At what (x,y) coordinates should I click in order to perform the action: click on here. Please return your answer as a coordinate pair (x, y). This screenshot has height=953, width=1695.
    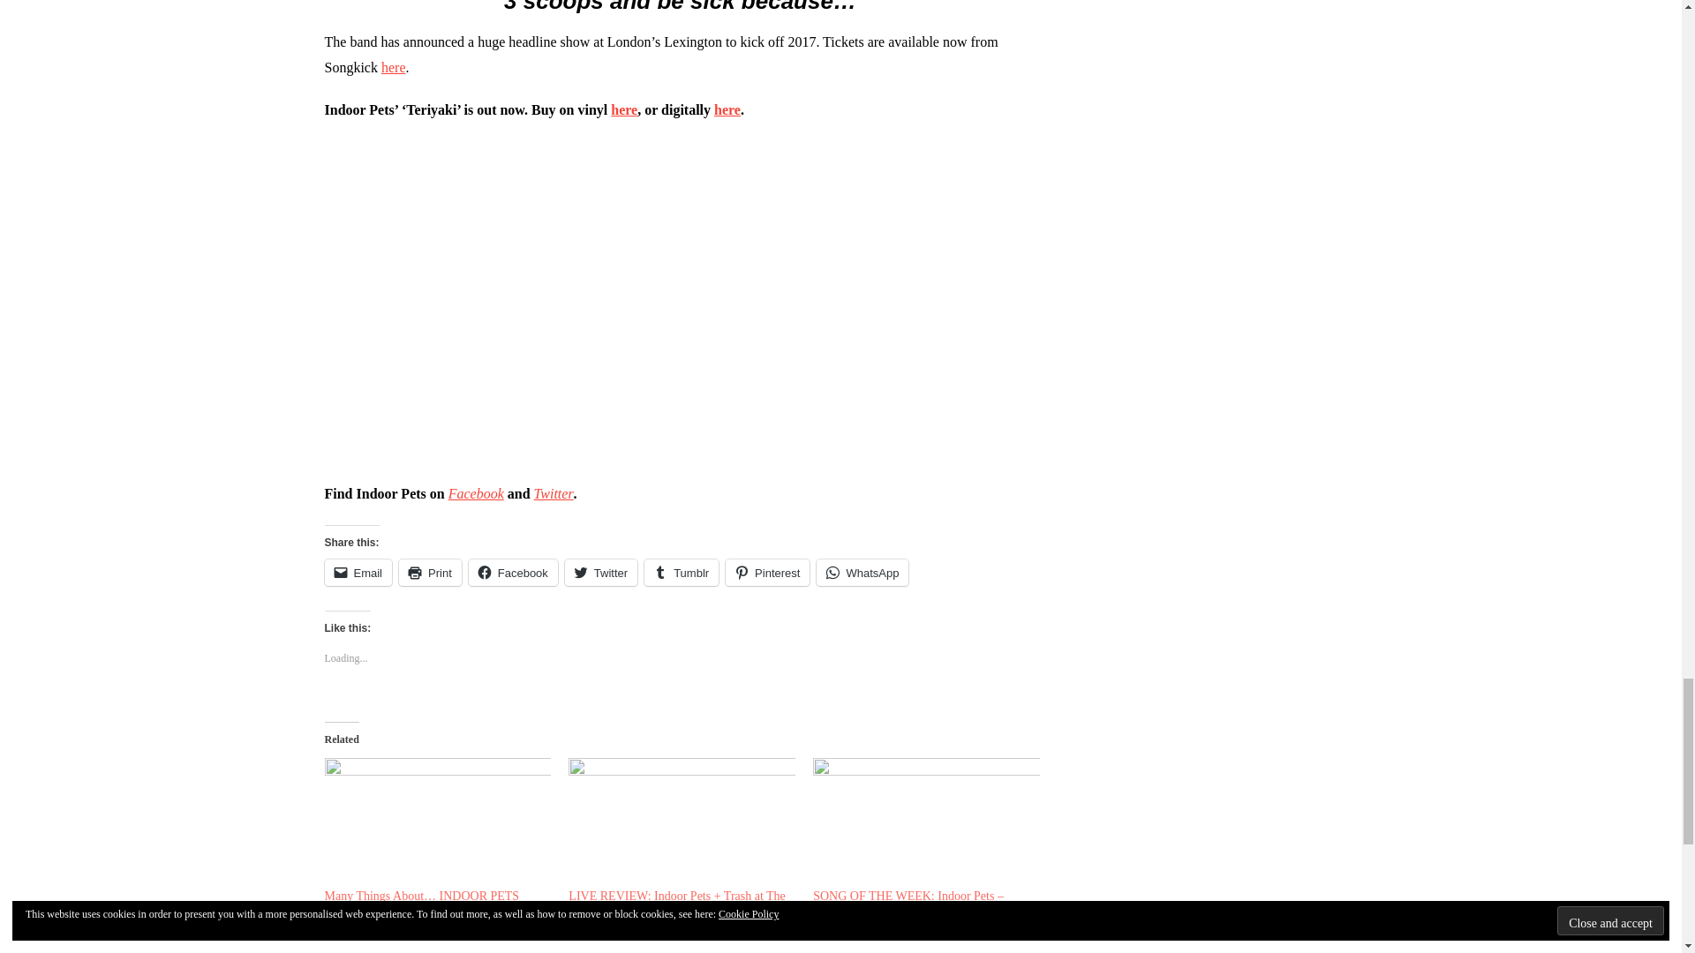
    Looking at the image, I should click on (623, 109).